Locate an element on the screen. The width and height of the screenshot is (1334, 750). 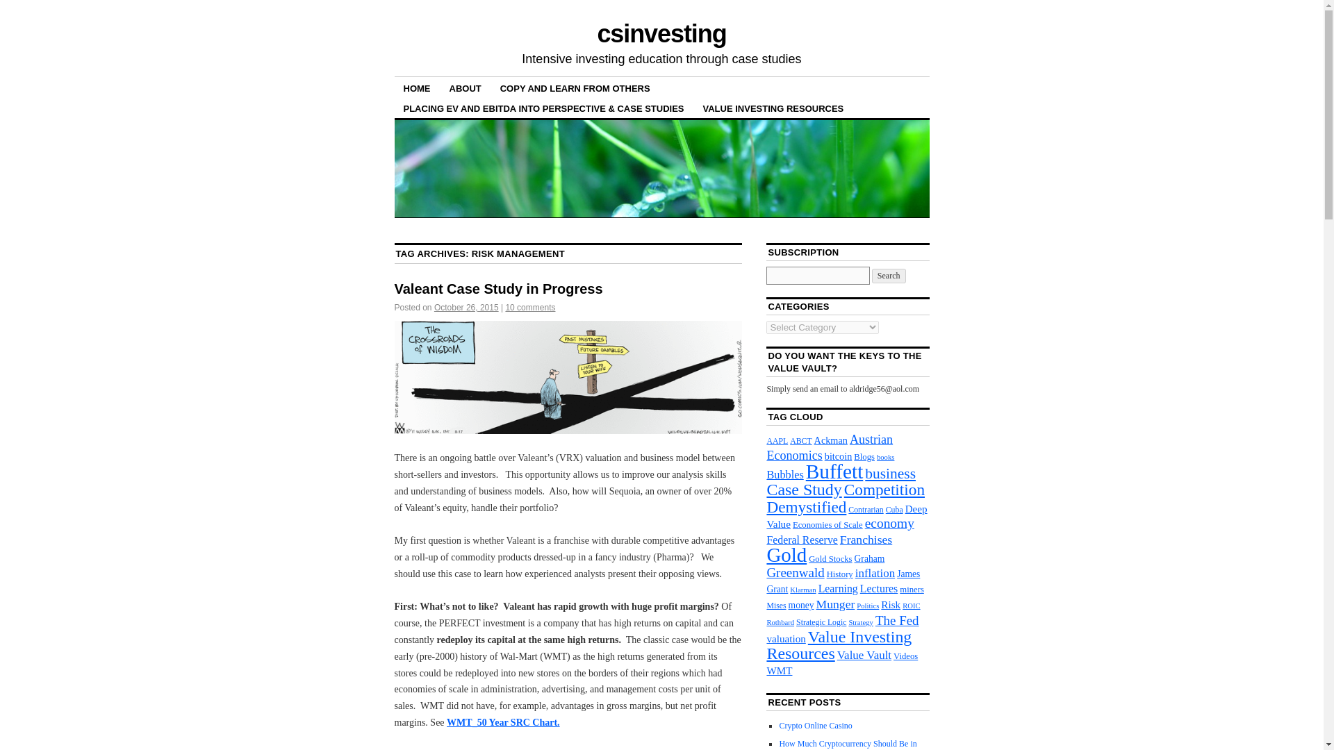
bitcoin is located at coordinates (838, 456).